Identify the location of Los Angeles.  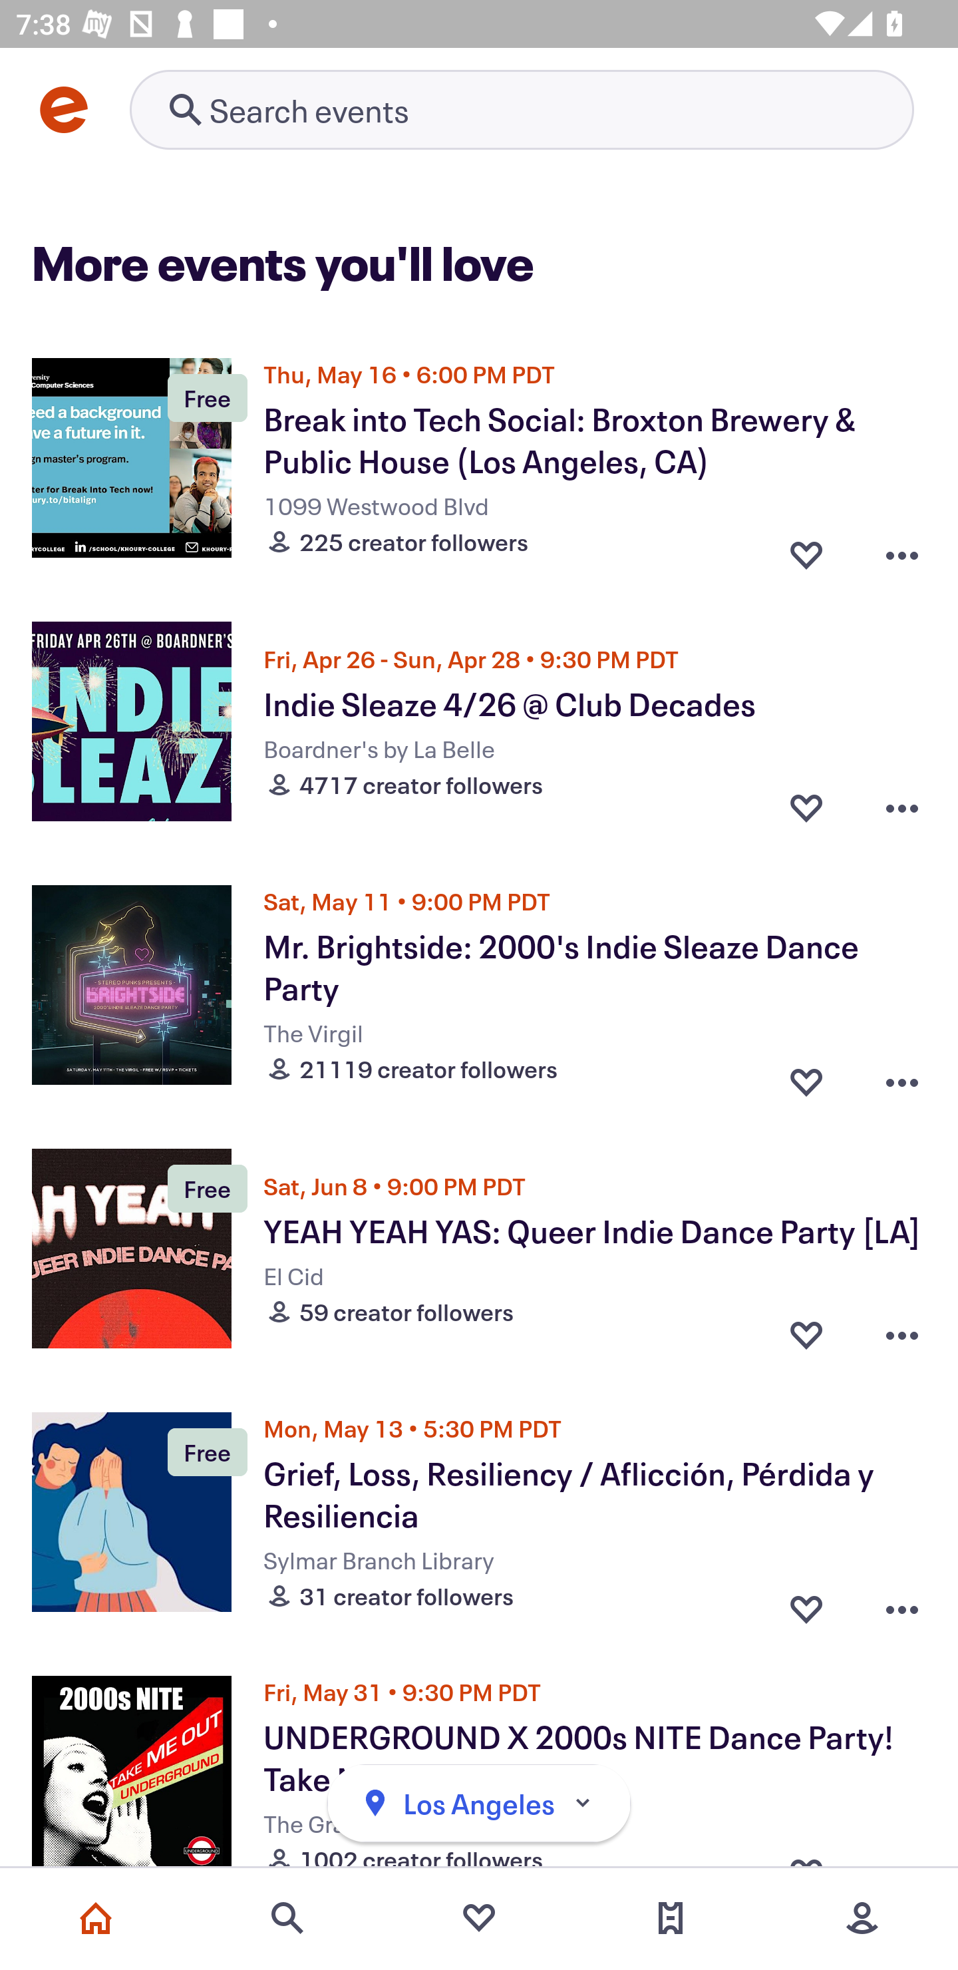
(479, 1804).